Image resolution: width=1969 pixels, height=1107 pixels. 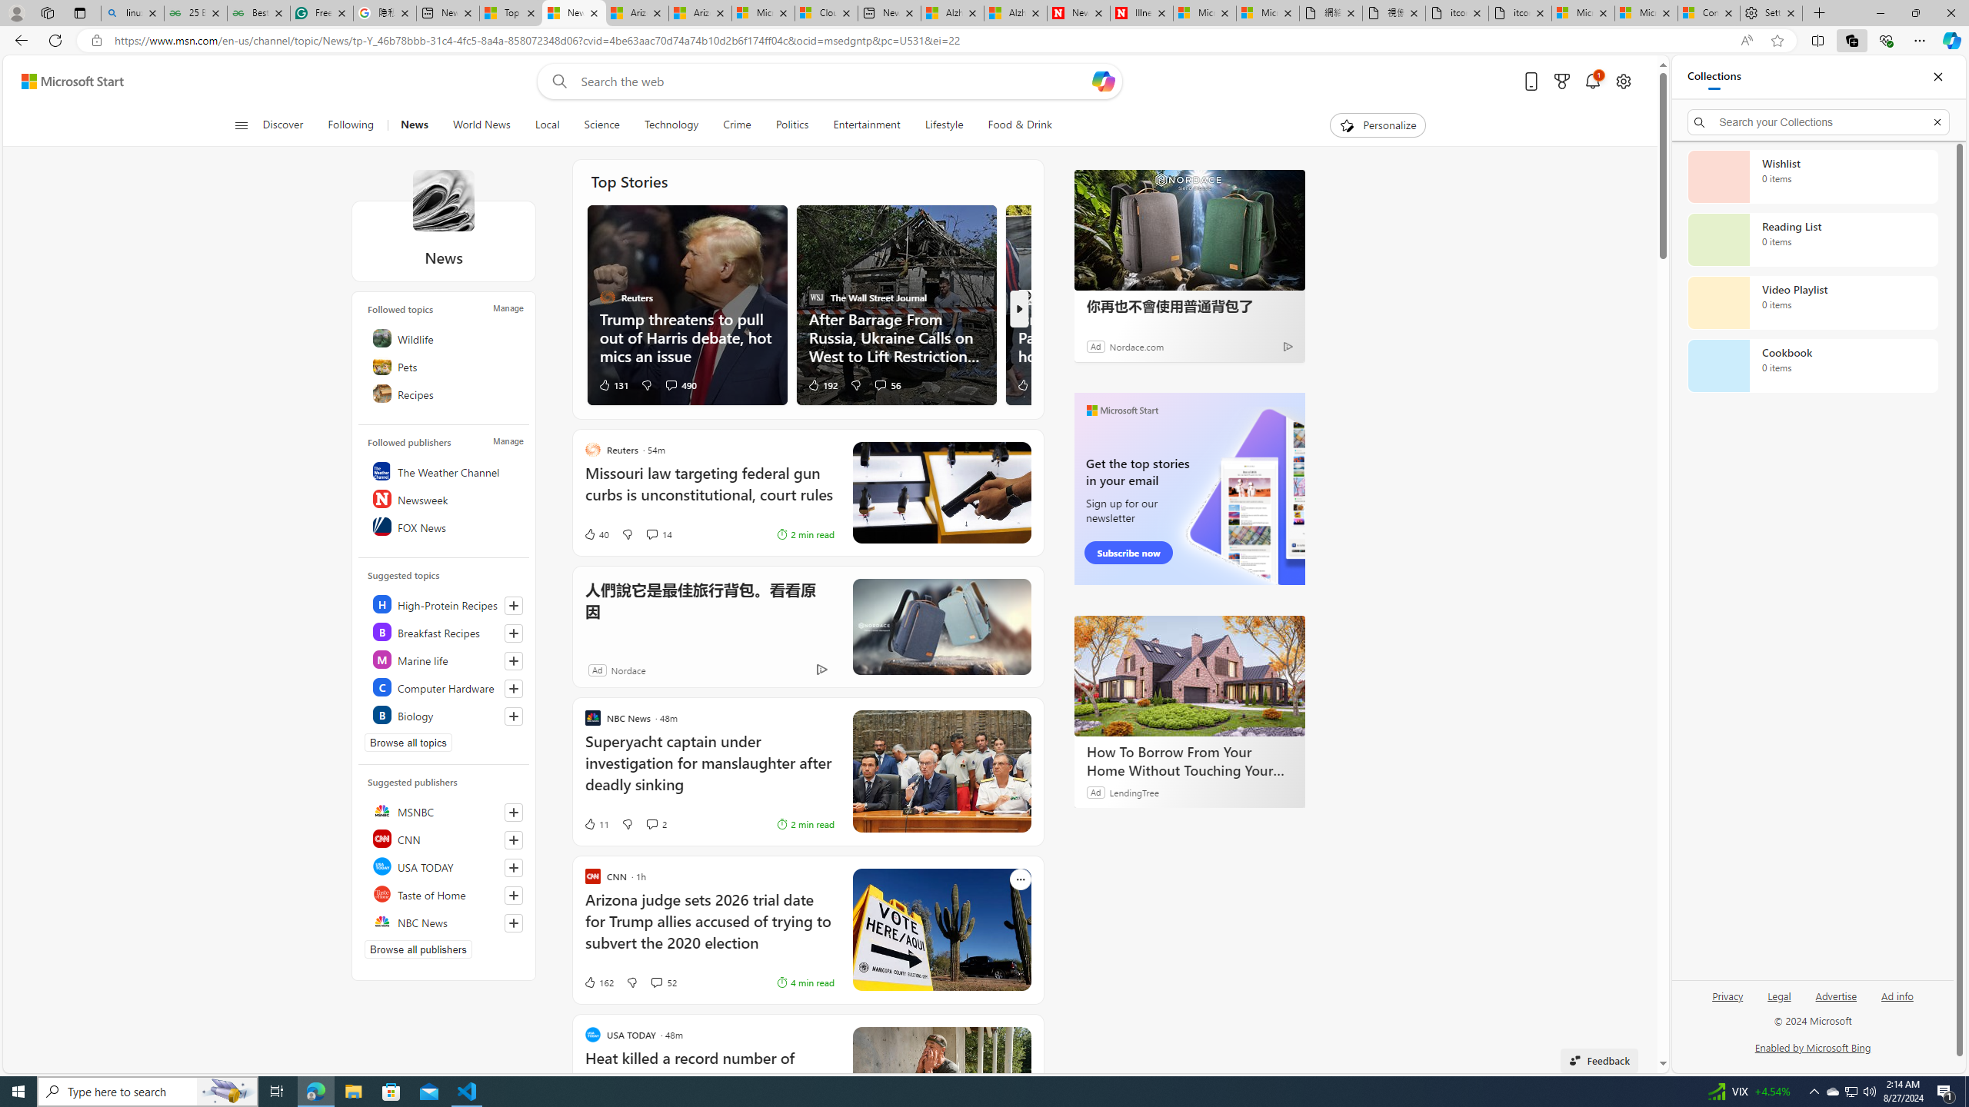 What do you see at coordinates (132, 13) in the screenshot?
I see `linux basic - Search` at bounding box center [132, 13].